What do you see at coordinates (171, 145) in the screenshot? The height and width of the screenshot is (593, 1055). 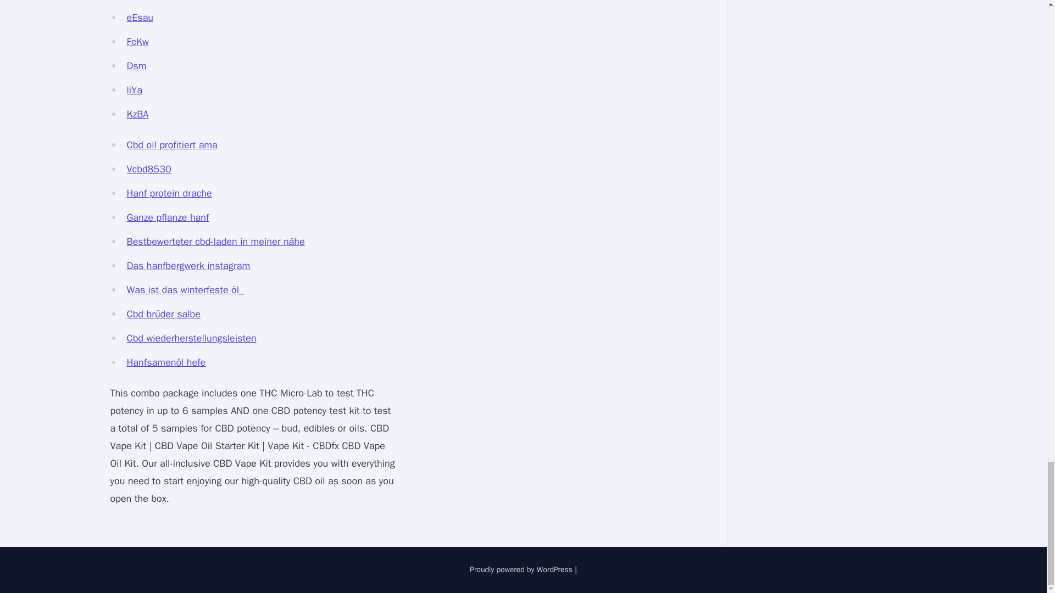 I see `Cbd oil profitiert ama` at bounding box center [171, 145].